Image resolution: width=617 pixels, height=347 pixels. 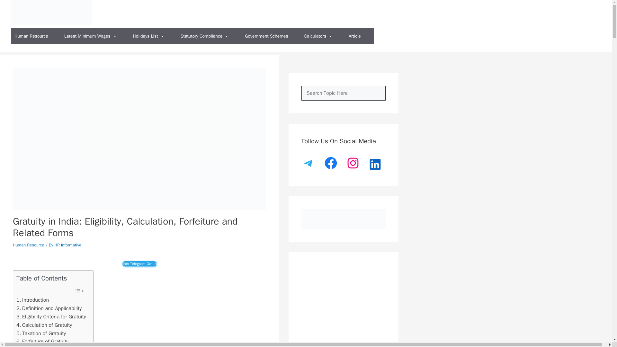 What do you see at coordinates (67, 245) in the screenshot?
I see `View all posts by HR Informative` at bounding box center [67, 245].